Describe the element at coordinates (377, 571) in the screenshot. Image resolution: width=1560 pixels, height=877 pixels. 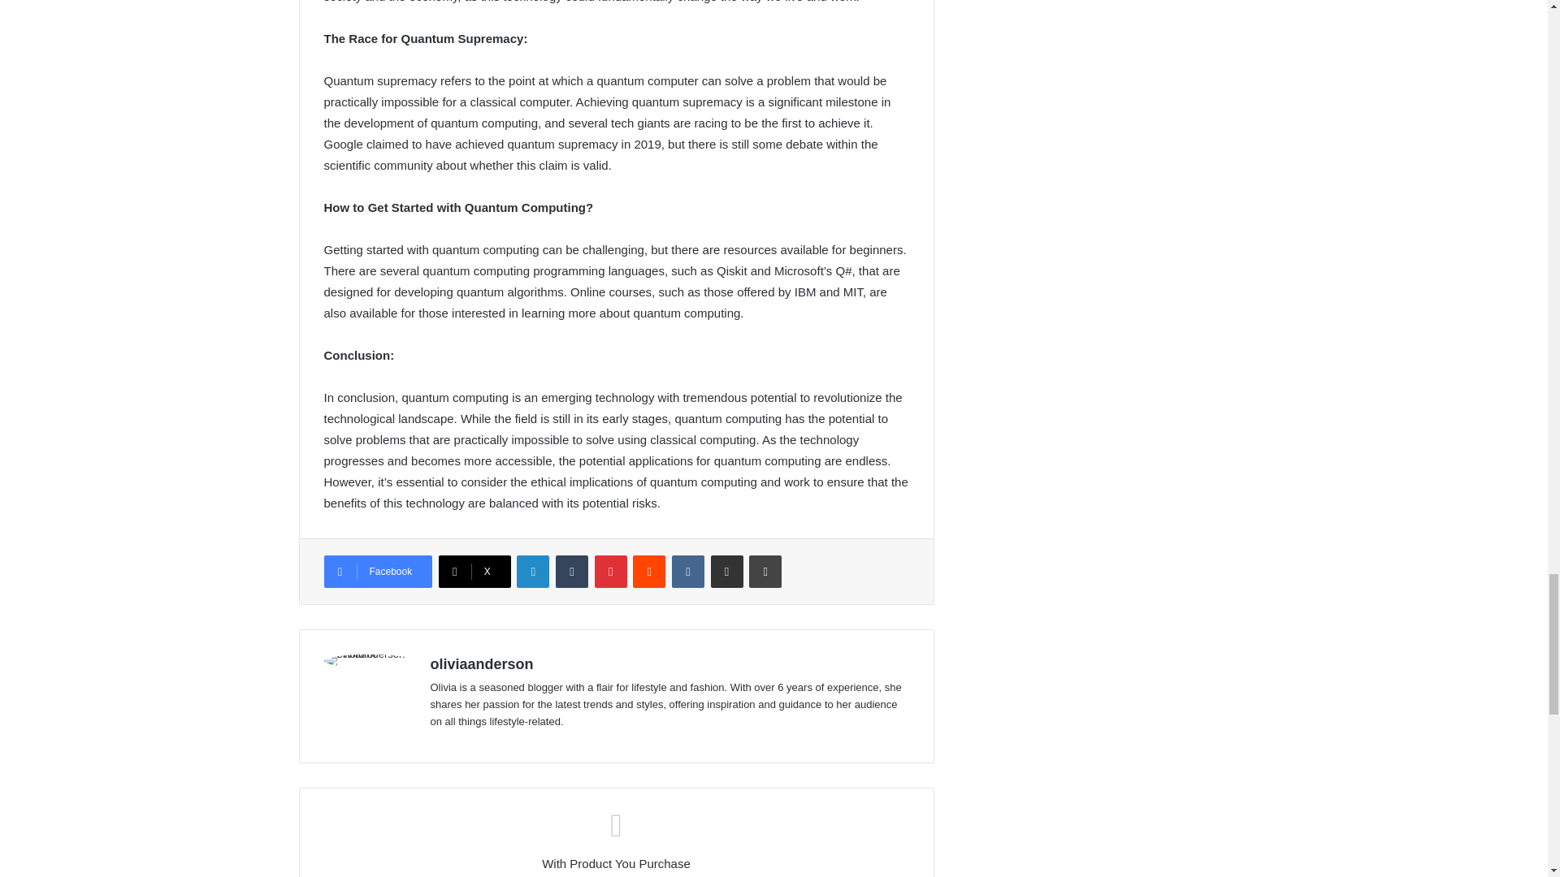
I see `Facebook` at that location.